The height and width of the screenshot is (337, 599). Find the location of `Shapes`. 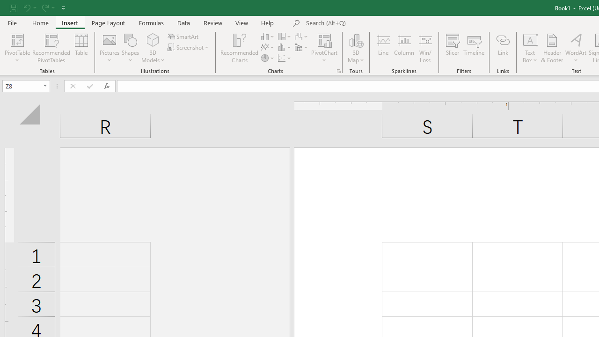

Shapes is located at coordinates (130, 48).